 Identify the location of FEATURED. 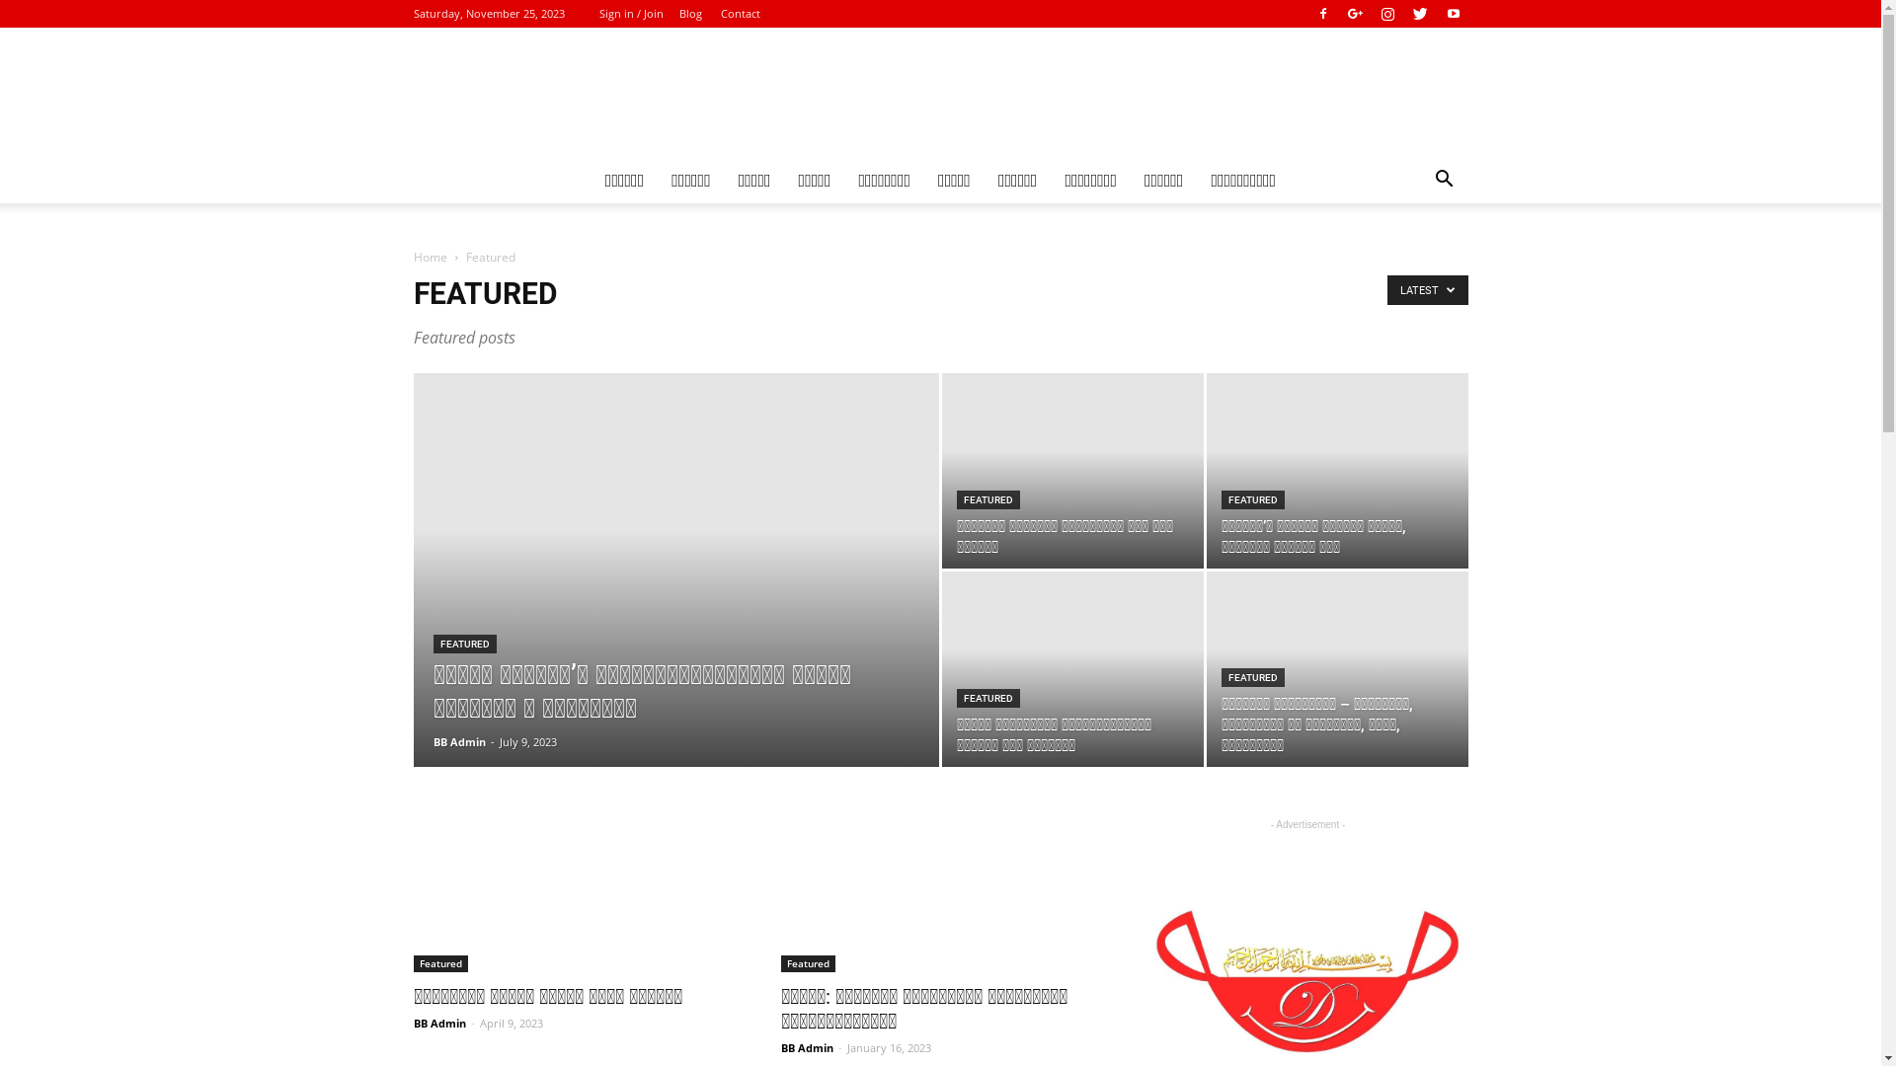
(1252, 677).